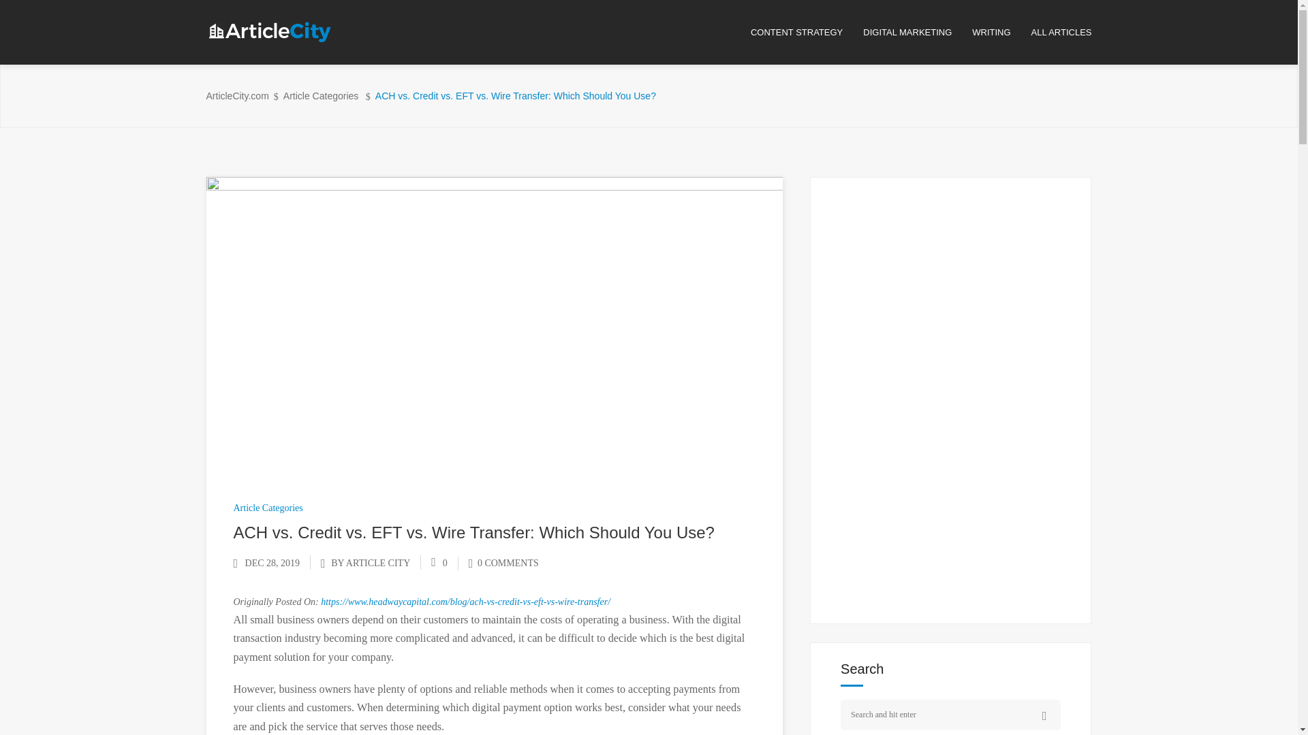 Image resolution: width=1308 pixels, height=735 pixels. What do you see at coordinates (807, 33) in the screenshot?
I see `CONTENT STRATEGY` at bounding box center [807, 33].